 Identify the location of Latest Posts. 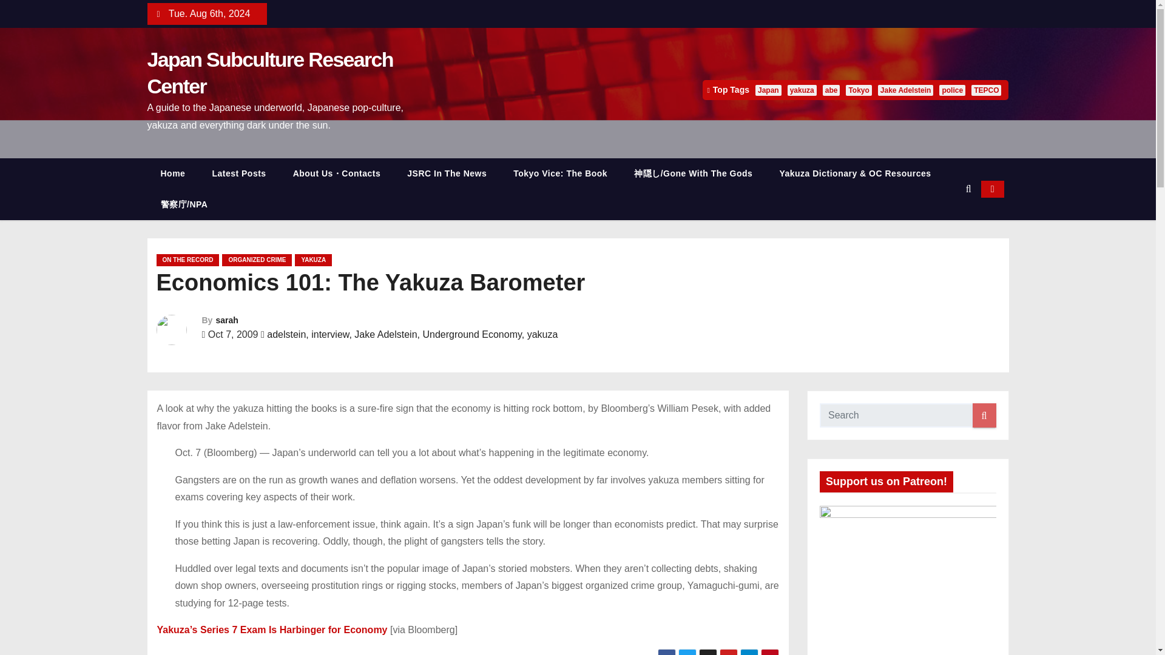
(238, 173).